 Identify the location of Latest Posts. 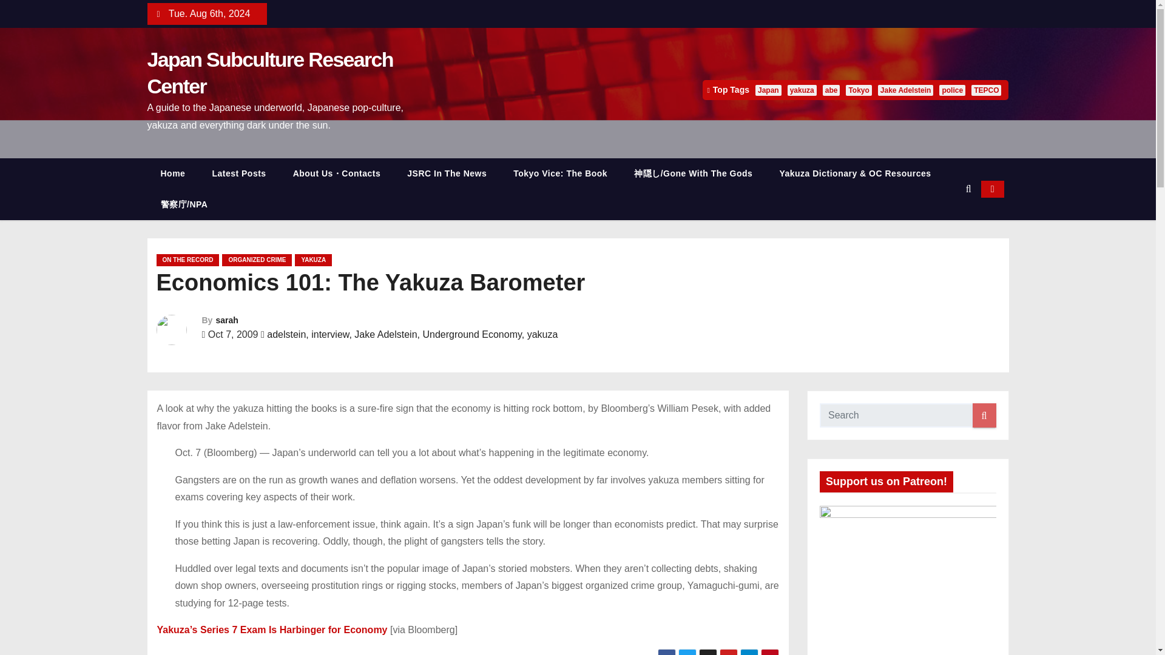
(238, 173).